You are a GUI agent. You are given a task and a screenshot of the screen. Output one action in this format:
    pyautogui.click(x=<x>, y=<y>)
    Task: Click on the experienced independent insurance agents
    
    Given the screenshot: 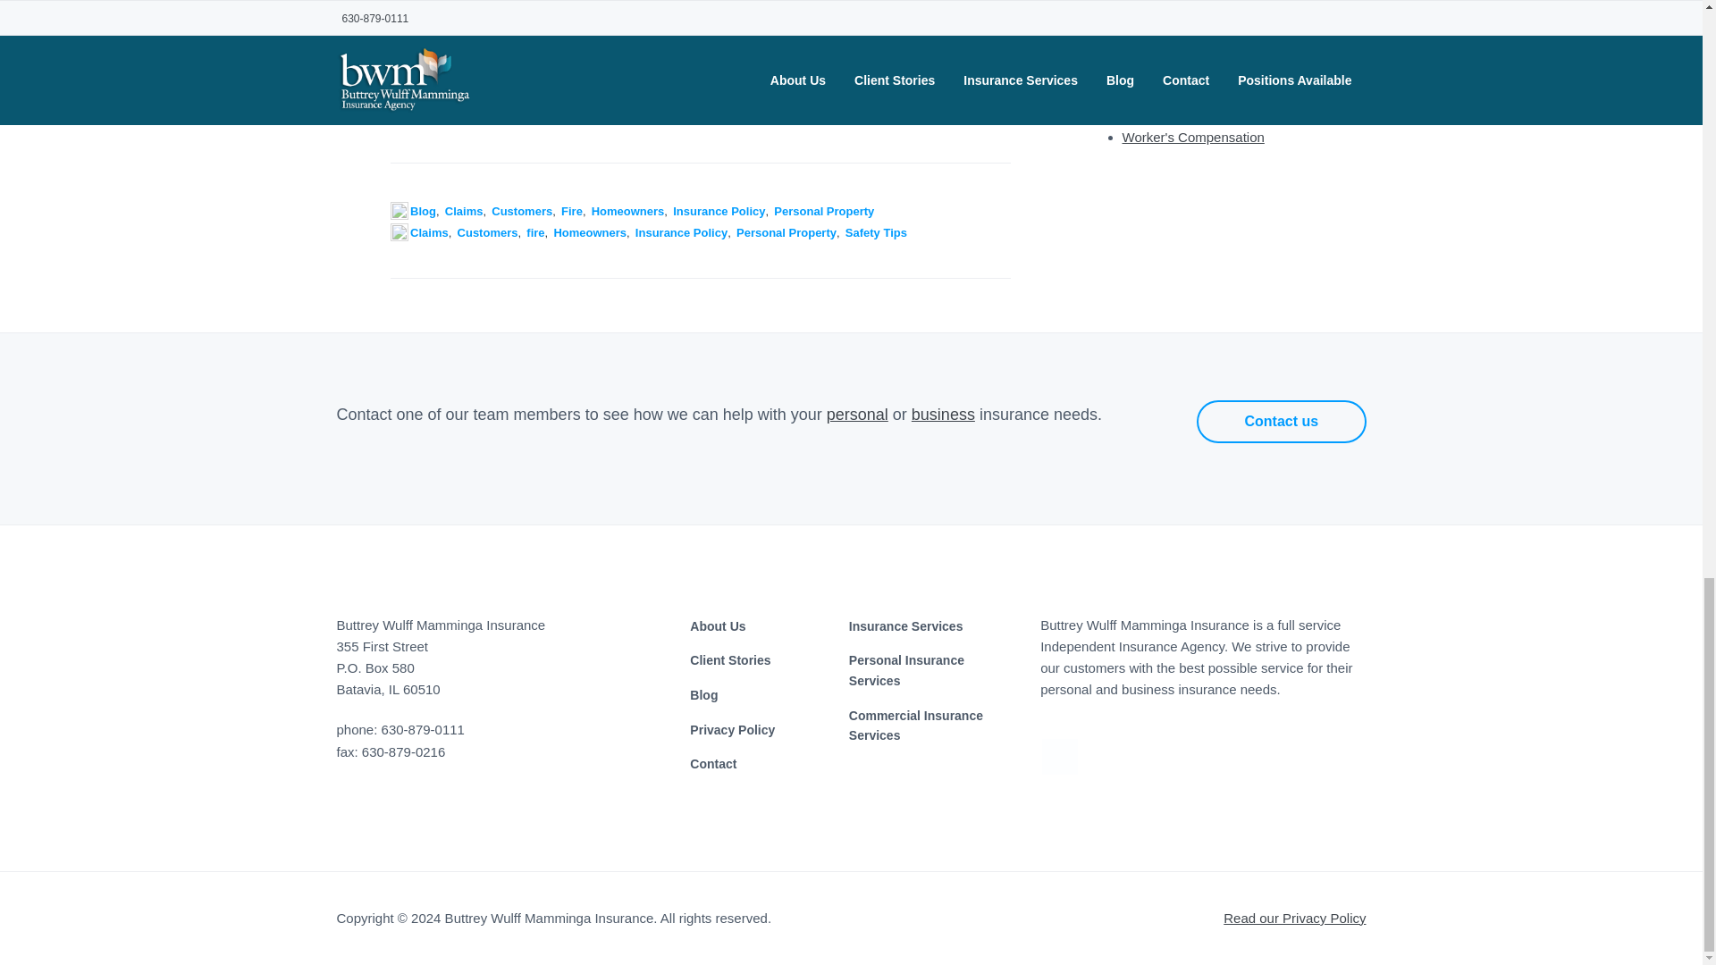 What is the action you would take?
    pyautogui.click(x=696, y=100)
    